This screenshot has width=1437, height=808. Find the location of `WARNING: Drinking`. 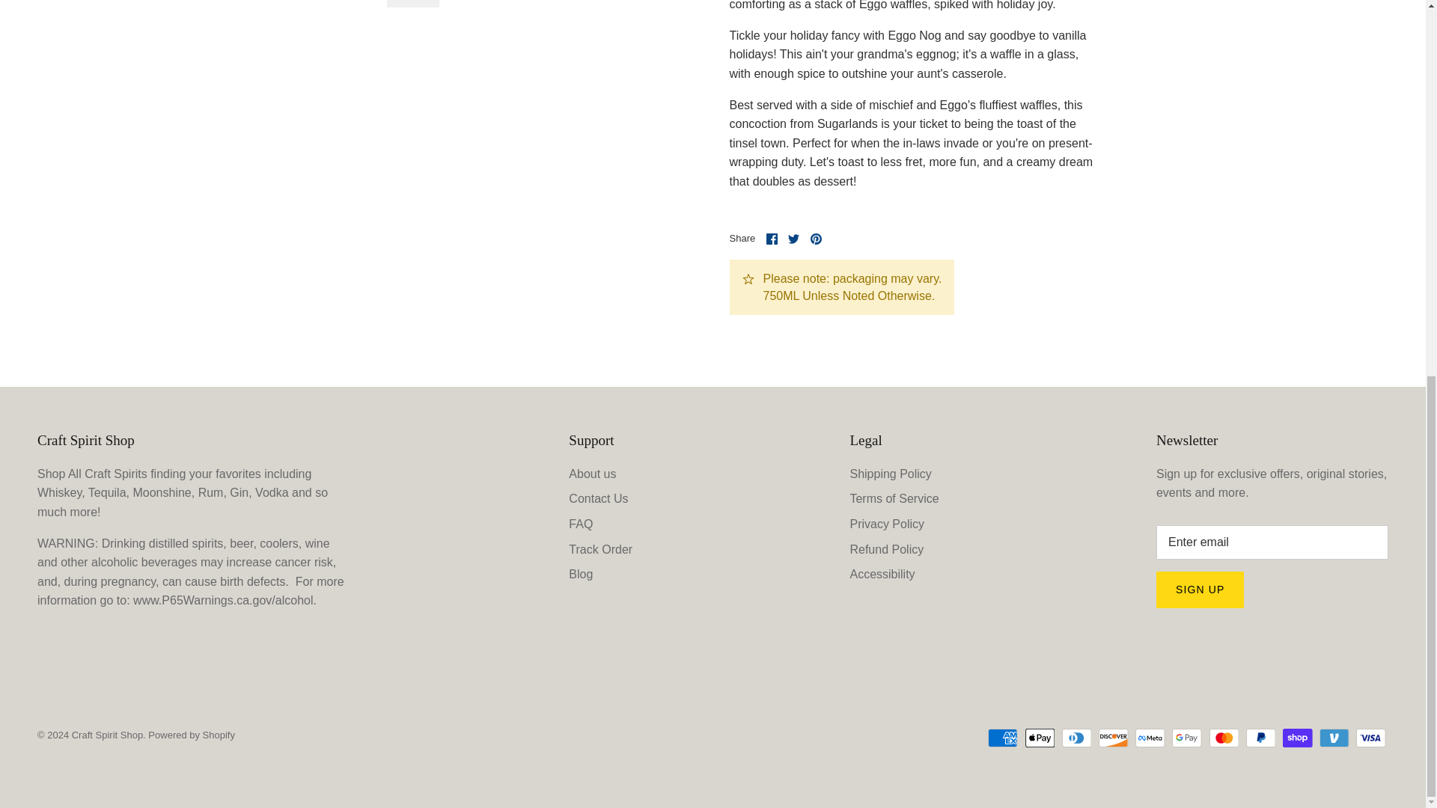

WARNING: Drinking is located at coordinates (225, 600).